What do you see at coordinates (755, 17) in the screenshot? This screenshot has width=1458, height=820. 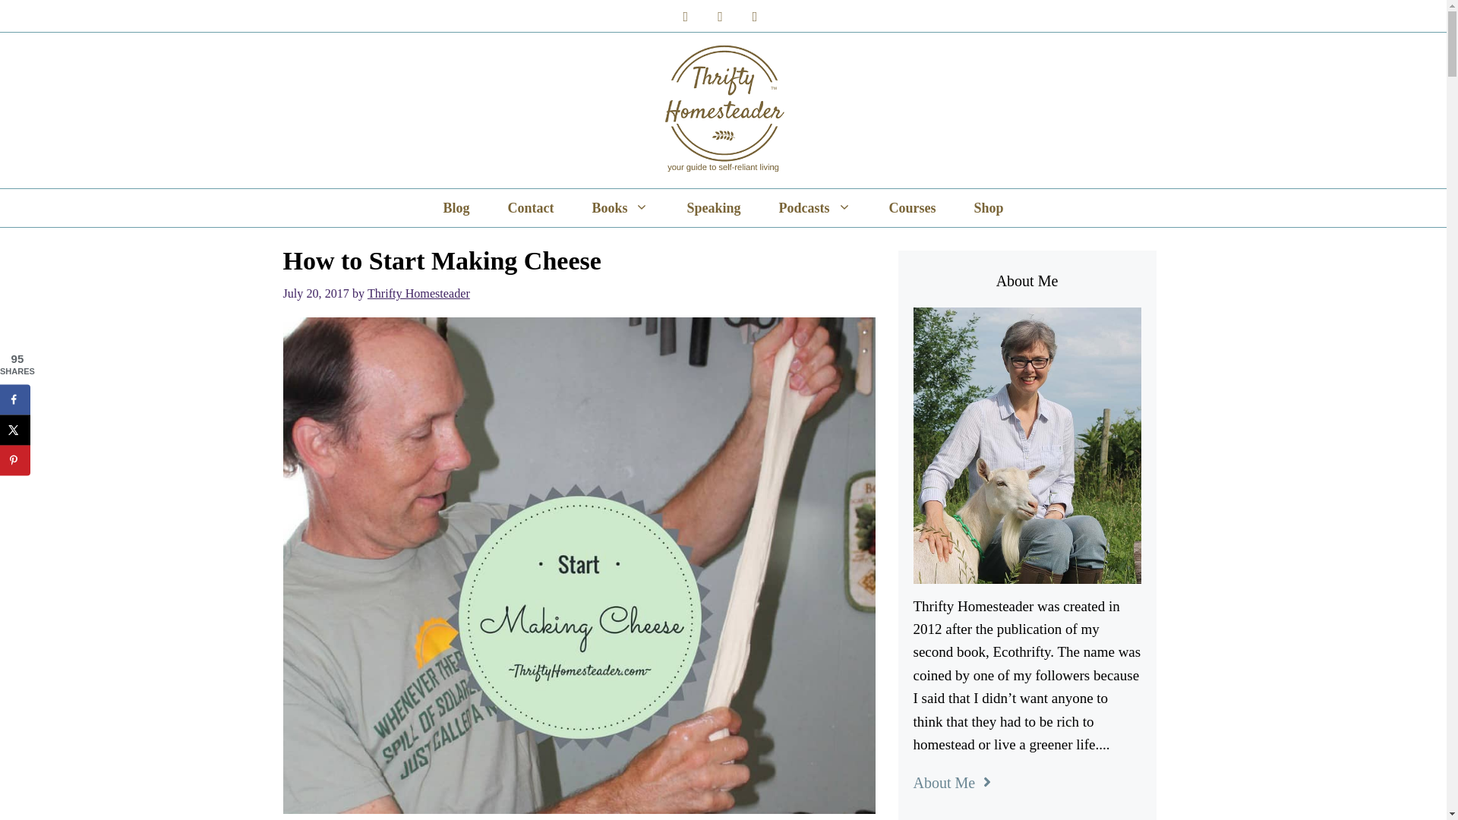 I see `Pinterest` at bounding box center [755, 17].